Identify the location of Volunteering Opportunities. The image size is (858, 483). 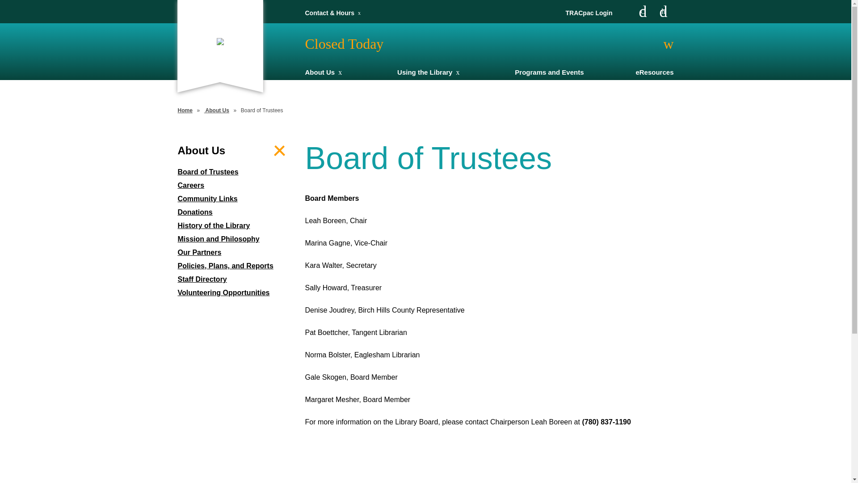
(235, 293).